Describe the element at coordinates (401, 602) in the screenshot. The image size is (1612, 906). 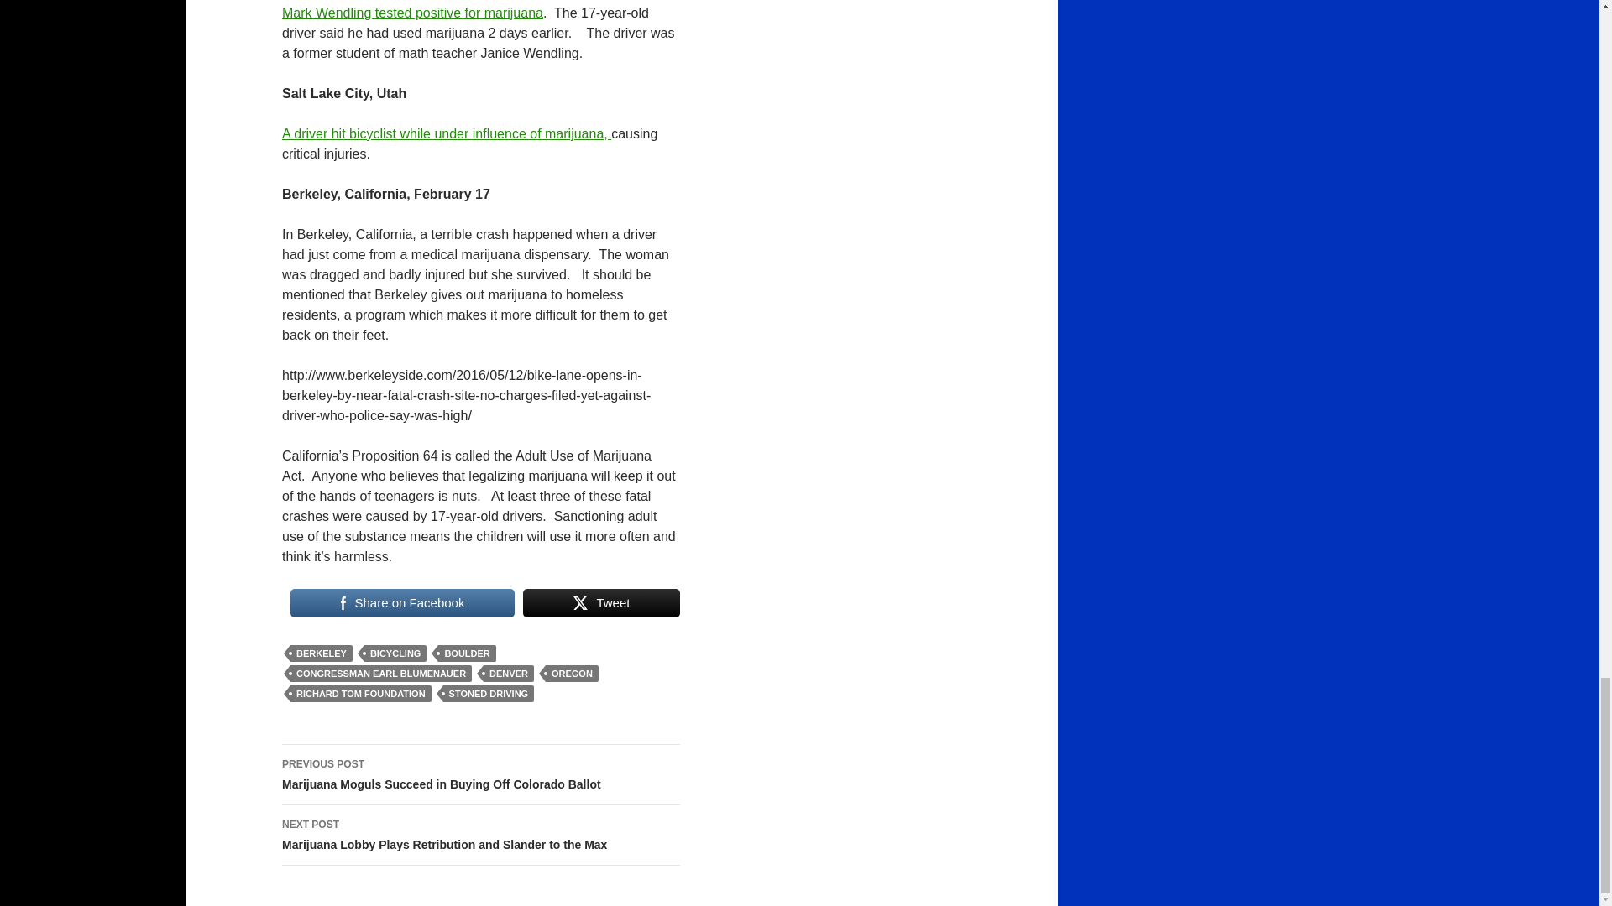
I see `Share on Facebook` at that location.